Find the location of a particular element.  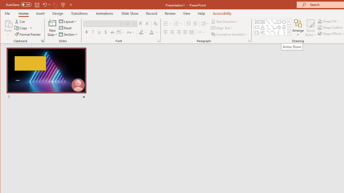

Align Left is located at coordinates (166, 32).